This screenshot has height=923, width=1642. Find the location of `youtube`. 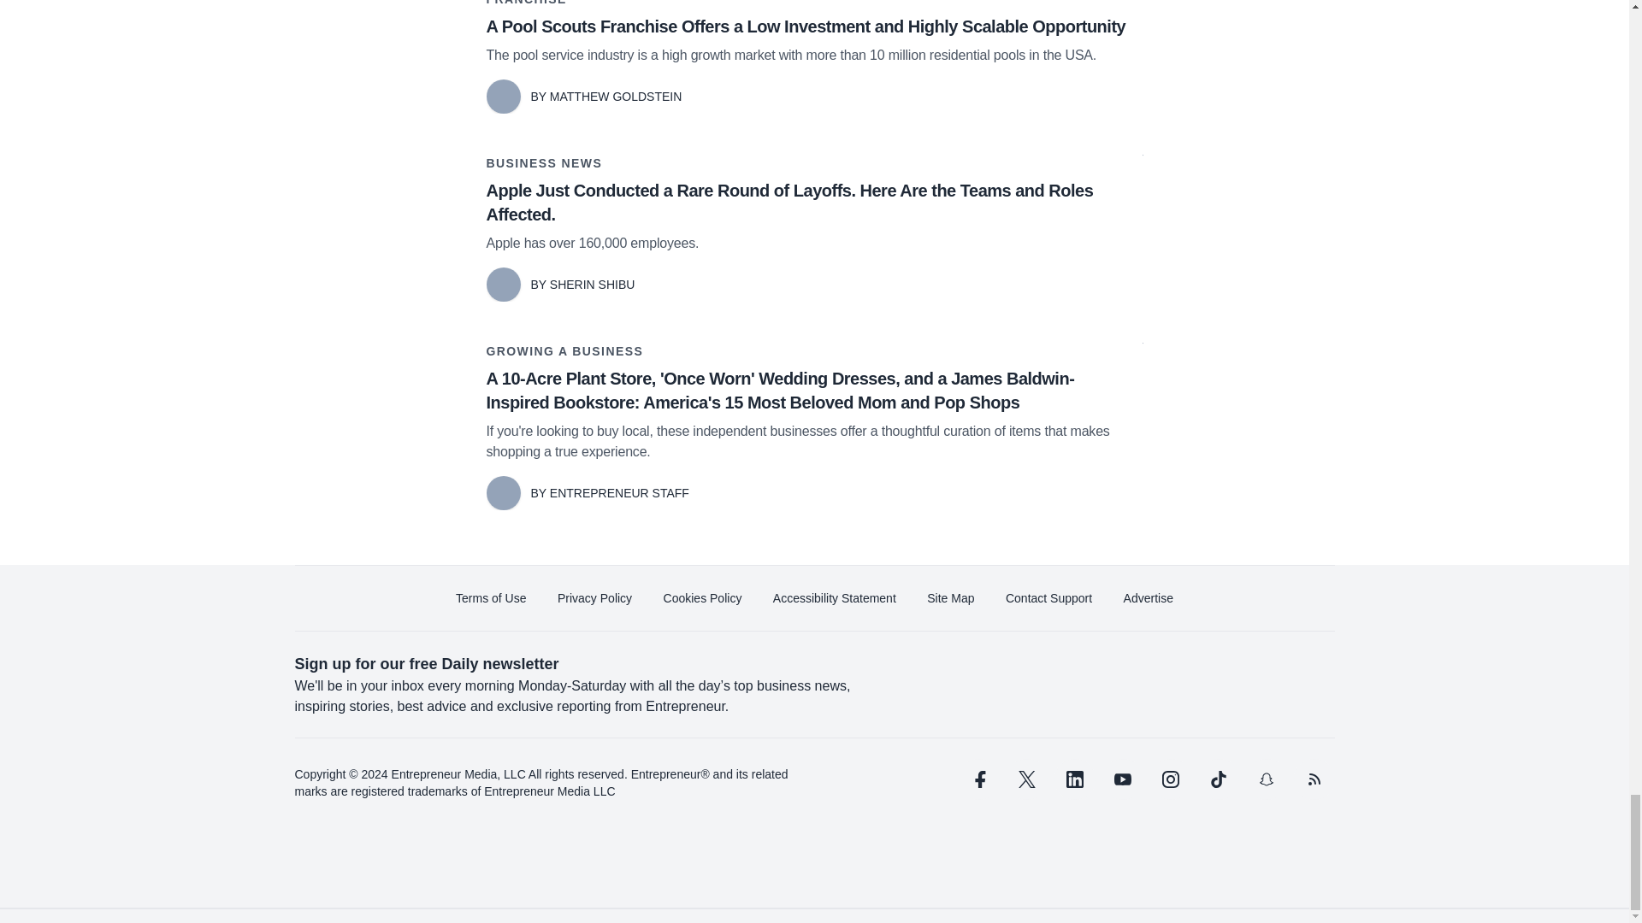

youtube is located at coordinates (1122, 779).